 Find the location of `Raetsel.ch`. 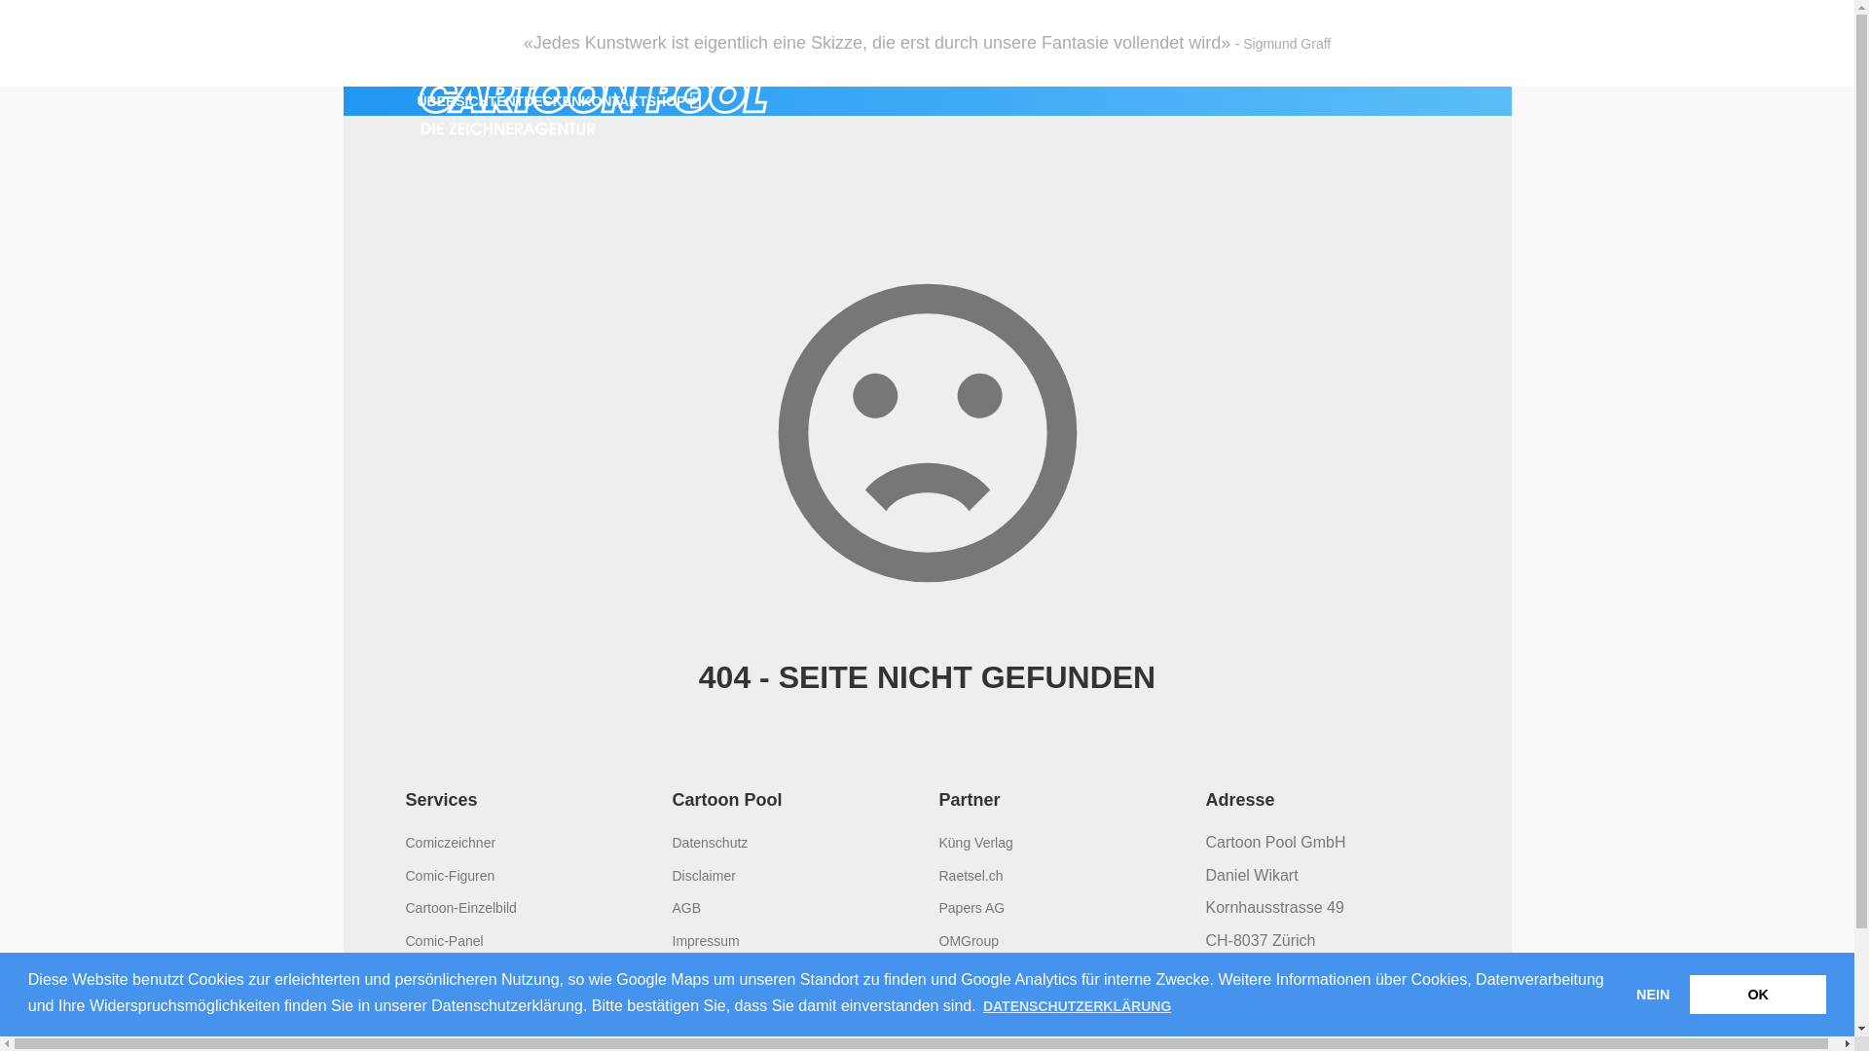

Raetsel.ch is located at coordinates (971, 876).